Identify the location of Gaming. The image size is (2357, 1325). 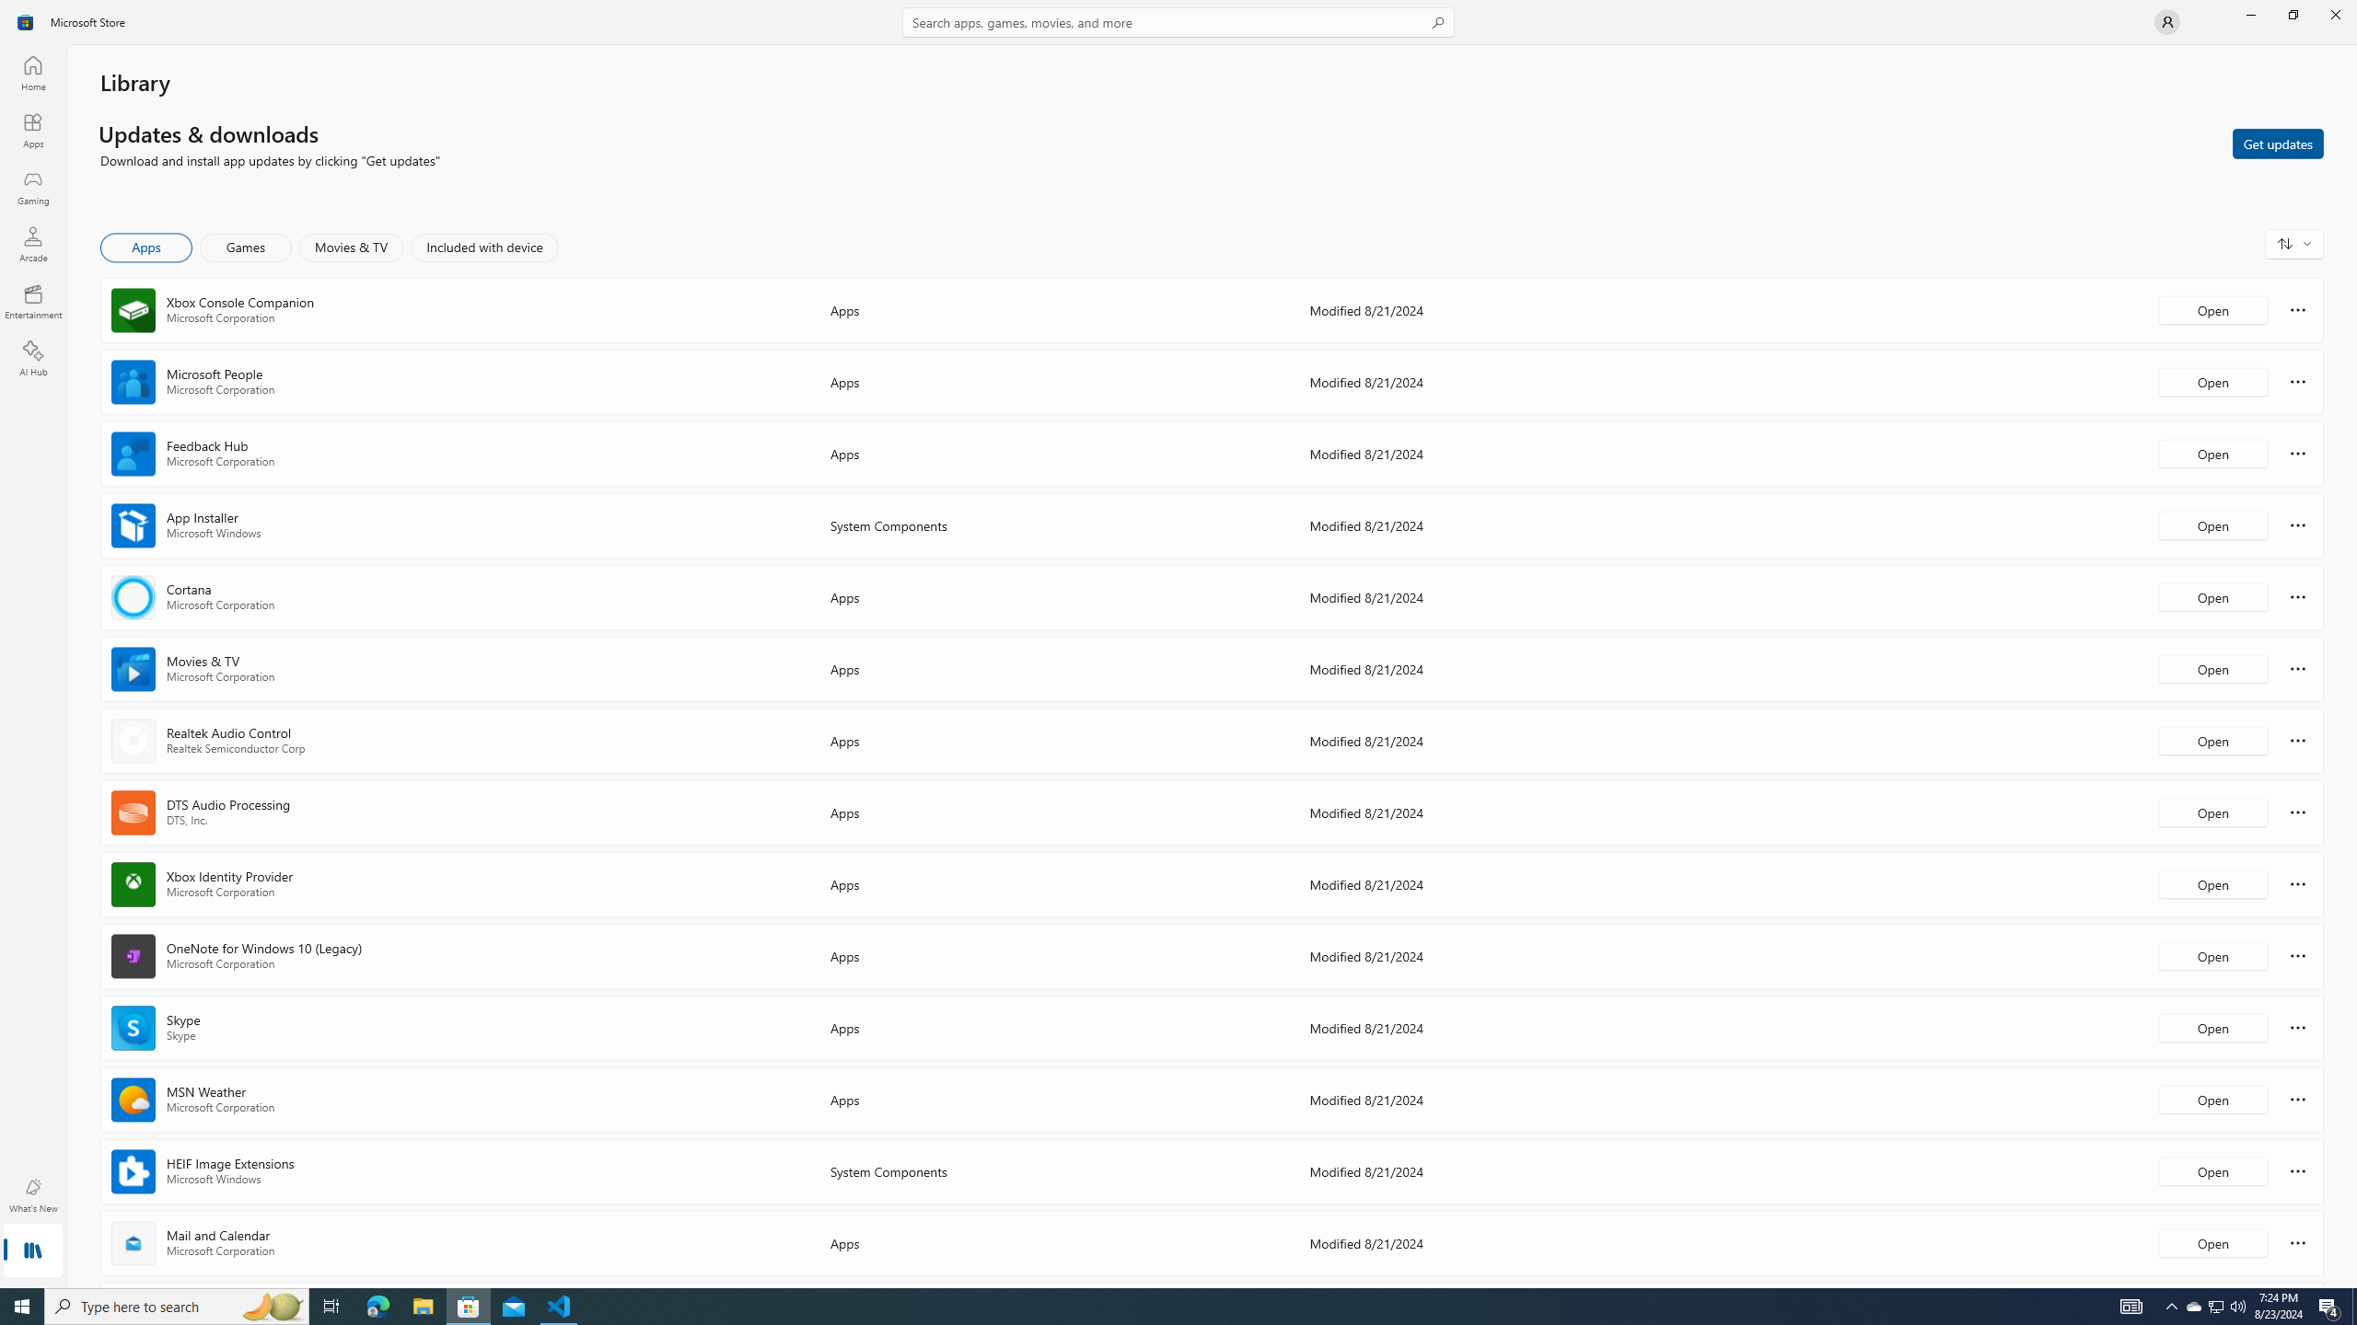
(33, 187).